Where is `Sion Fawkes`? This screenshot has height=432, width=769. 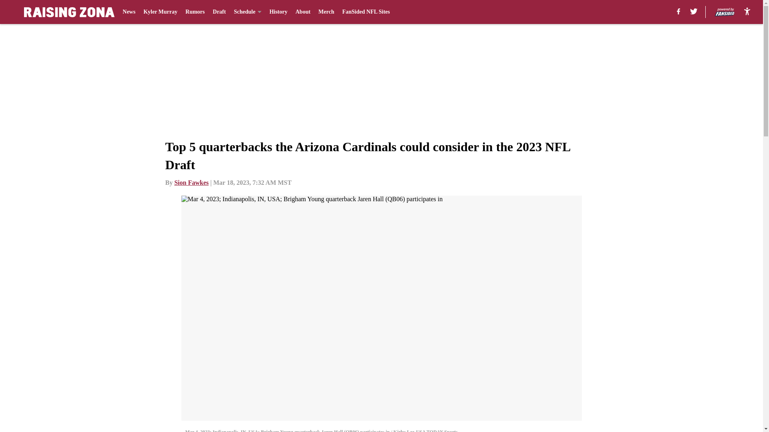 Sion Fawkes is located at coordinates (191, 182).